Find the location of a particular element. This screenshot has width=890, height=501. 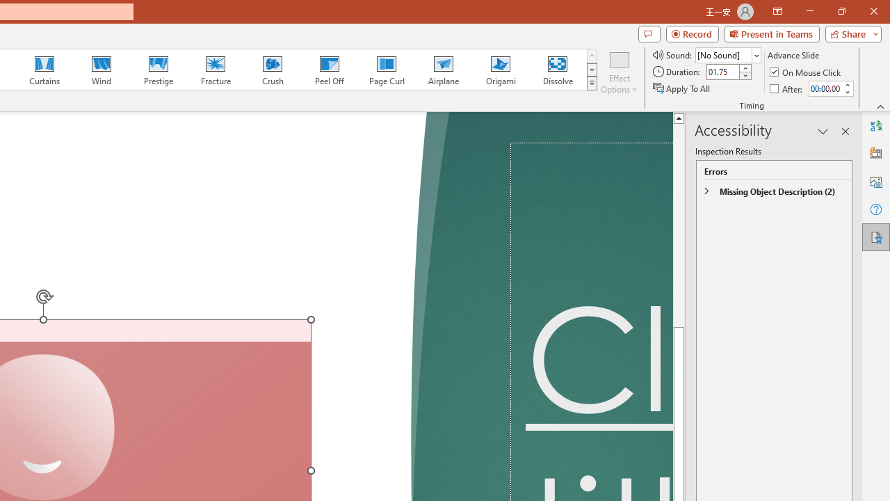

Origami is located at coordinates (501, 70).